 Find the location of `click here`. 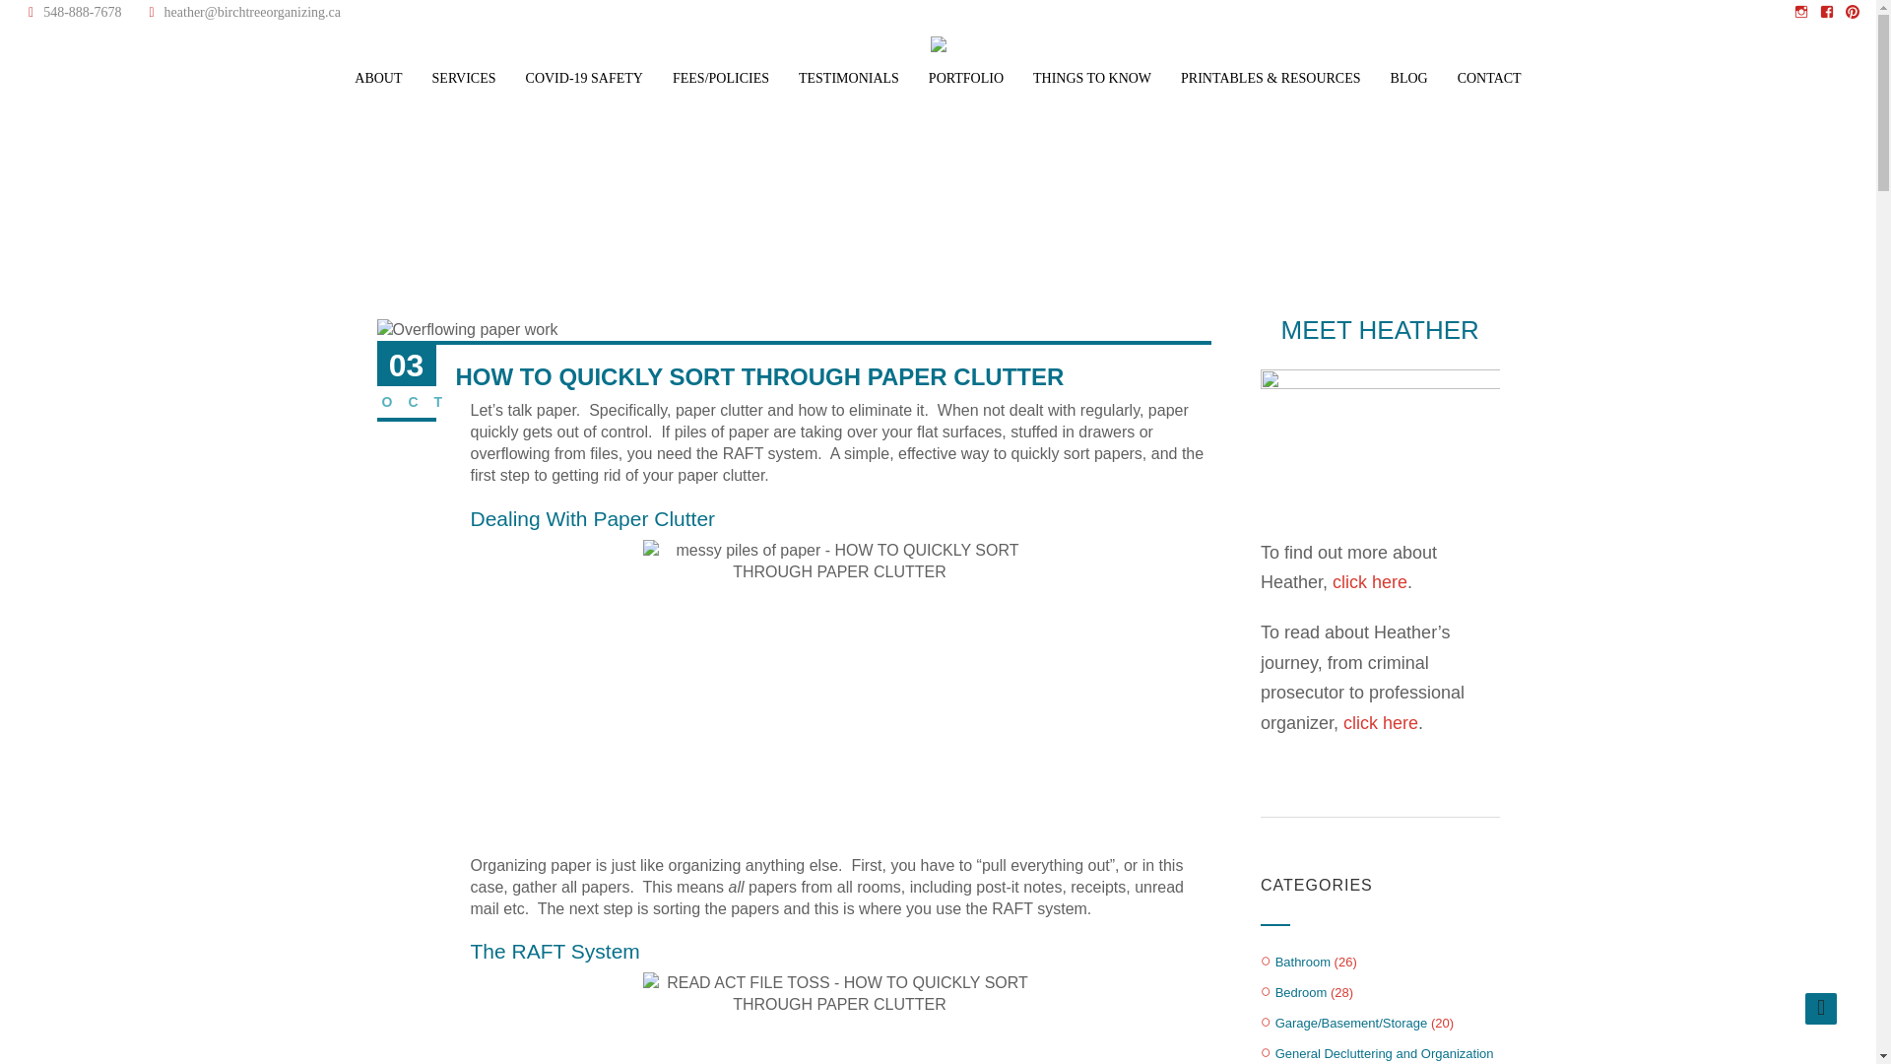

click here is located at coordinates (1370, 582).